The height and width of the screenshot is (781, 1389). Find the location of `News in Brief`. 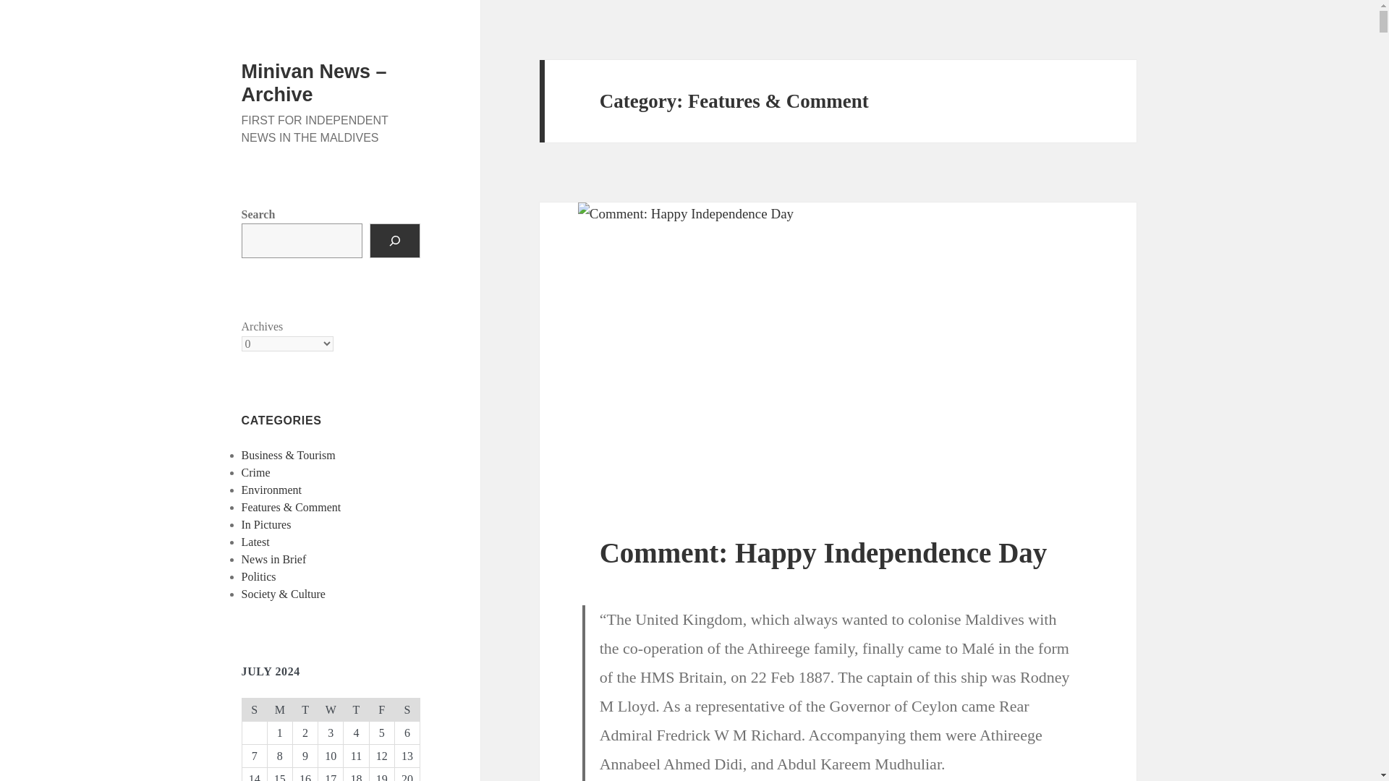

News in Brief is located at coordinates (274, 558).